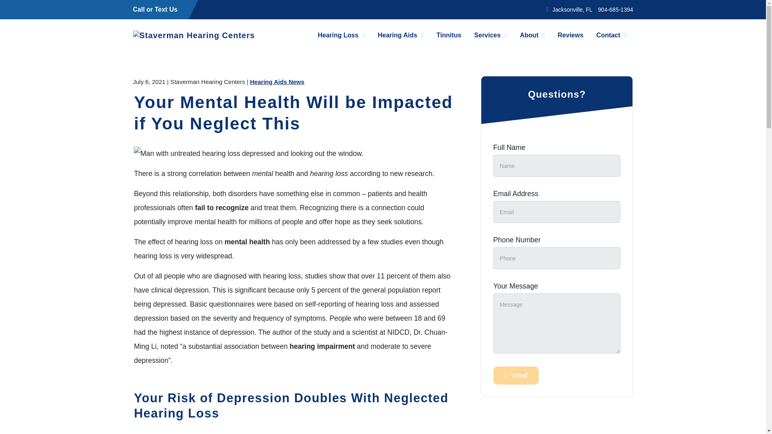 Image resolution: width=772 pixels, height=434 pixels. Describe the element at coordinates (400, 35) in the screenshot. I see `Hearing Aids` at that location.